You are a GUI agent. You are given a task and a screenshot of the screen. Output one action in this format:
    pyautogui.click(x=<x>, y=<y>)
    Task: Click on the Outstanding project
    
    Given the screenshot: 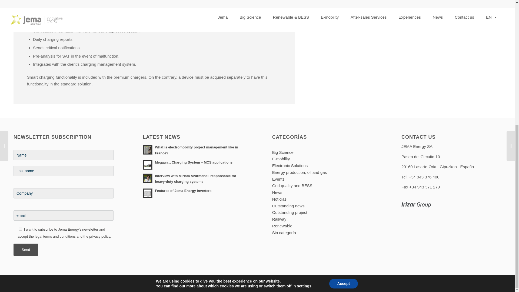 What is the action you would take?
    pyautogui.click(x=290, y=212)
    